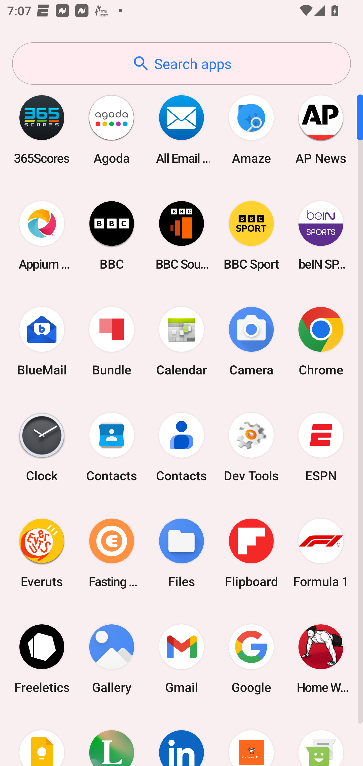 The image size is (363, 766). I want to click on BBC Sport, so click(251, 235).